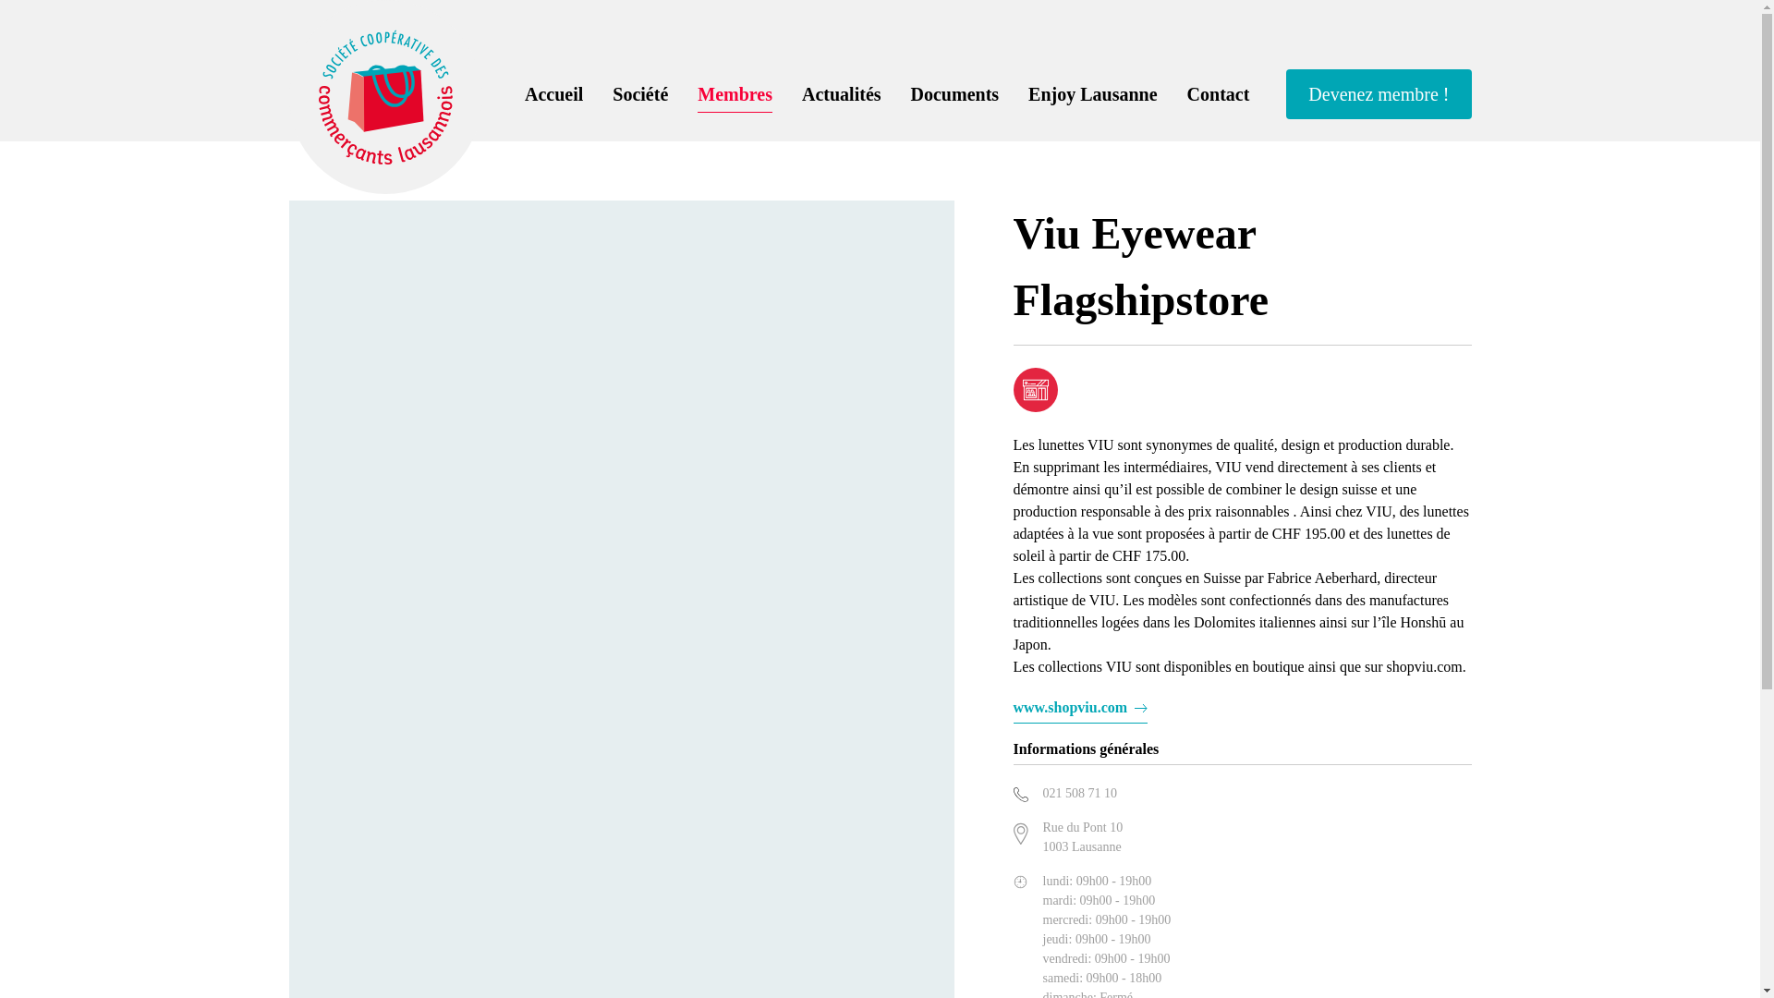 The height and width of the screenshot is (998, 1774). What do you see at coordinates (955, 94) in the screenshot?
I see `Documents` at bounding box center [955, 94].